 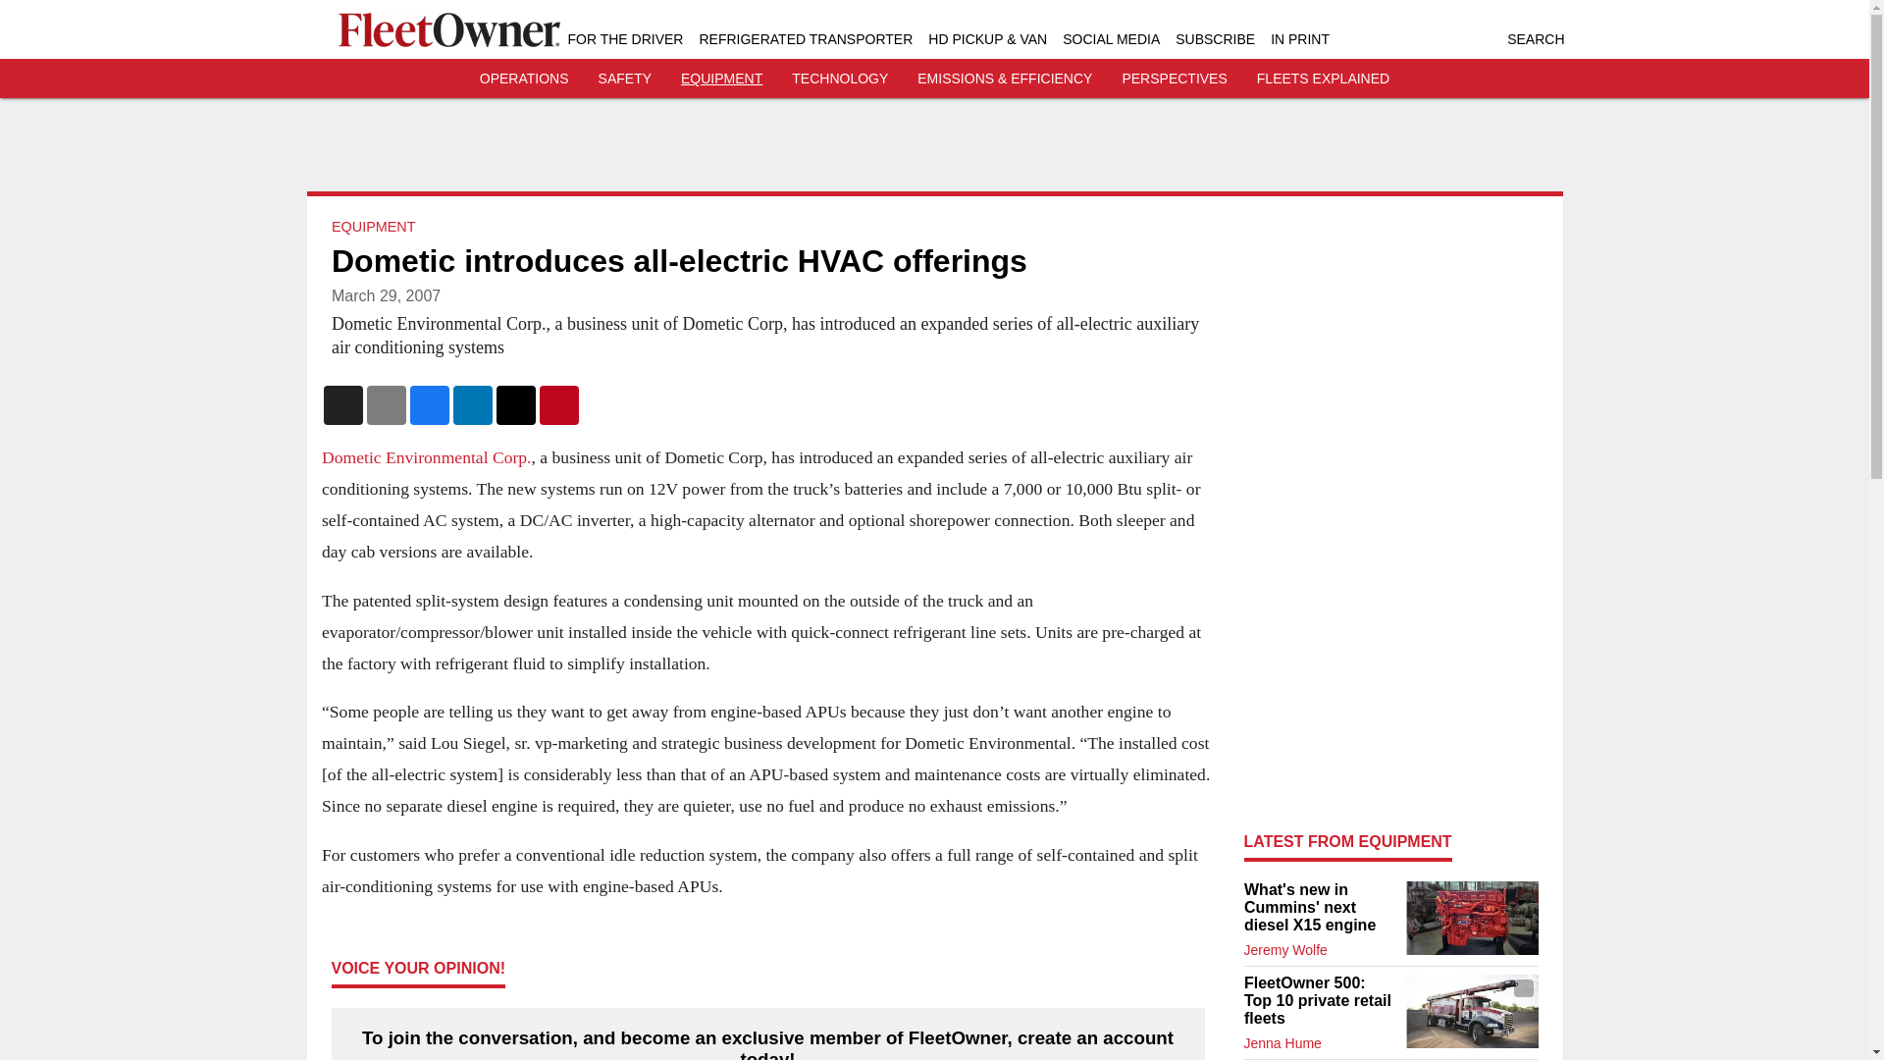 What do you see at coordinates (625, 79) in the screenshot?
I see `SAFETY` at bounding box center [625, 79].